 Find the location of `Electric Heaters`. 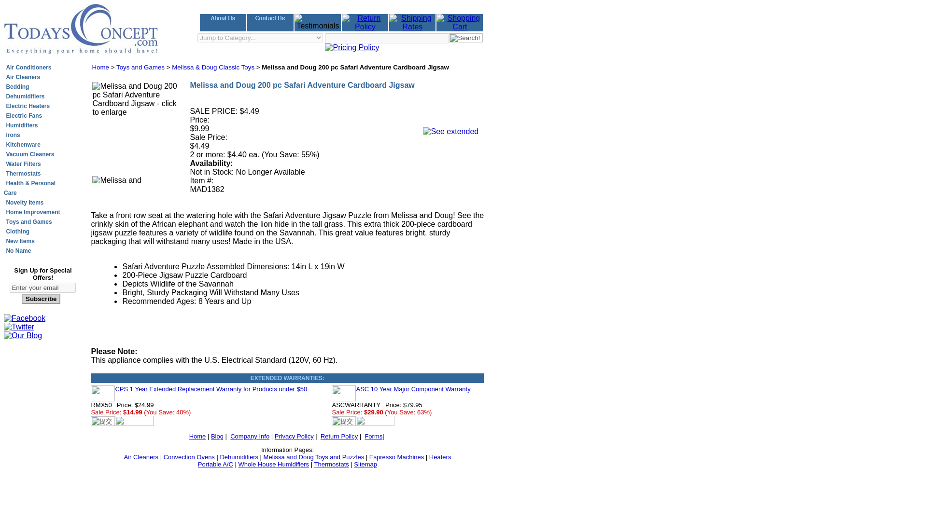

Electric Heaters is located at coordinates (28, 106).